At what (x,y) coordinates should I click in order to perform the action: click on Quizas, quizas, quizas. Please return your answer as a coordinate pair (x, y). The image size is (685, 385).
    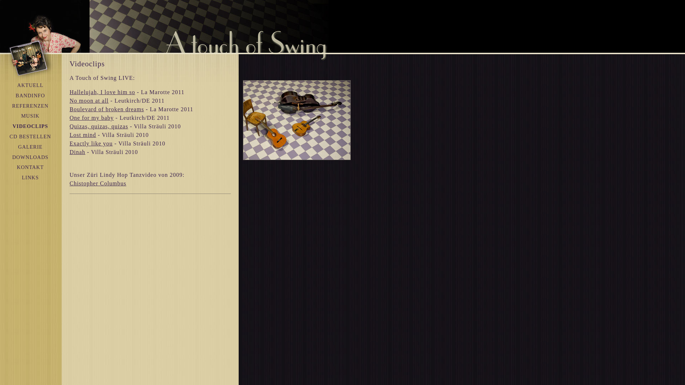
    Looking at the image, I should click on (99, 126).